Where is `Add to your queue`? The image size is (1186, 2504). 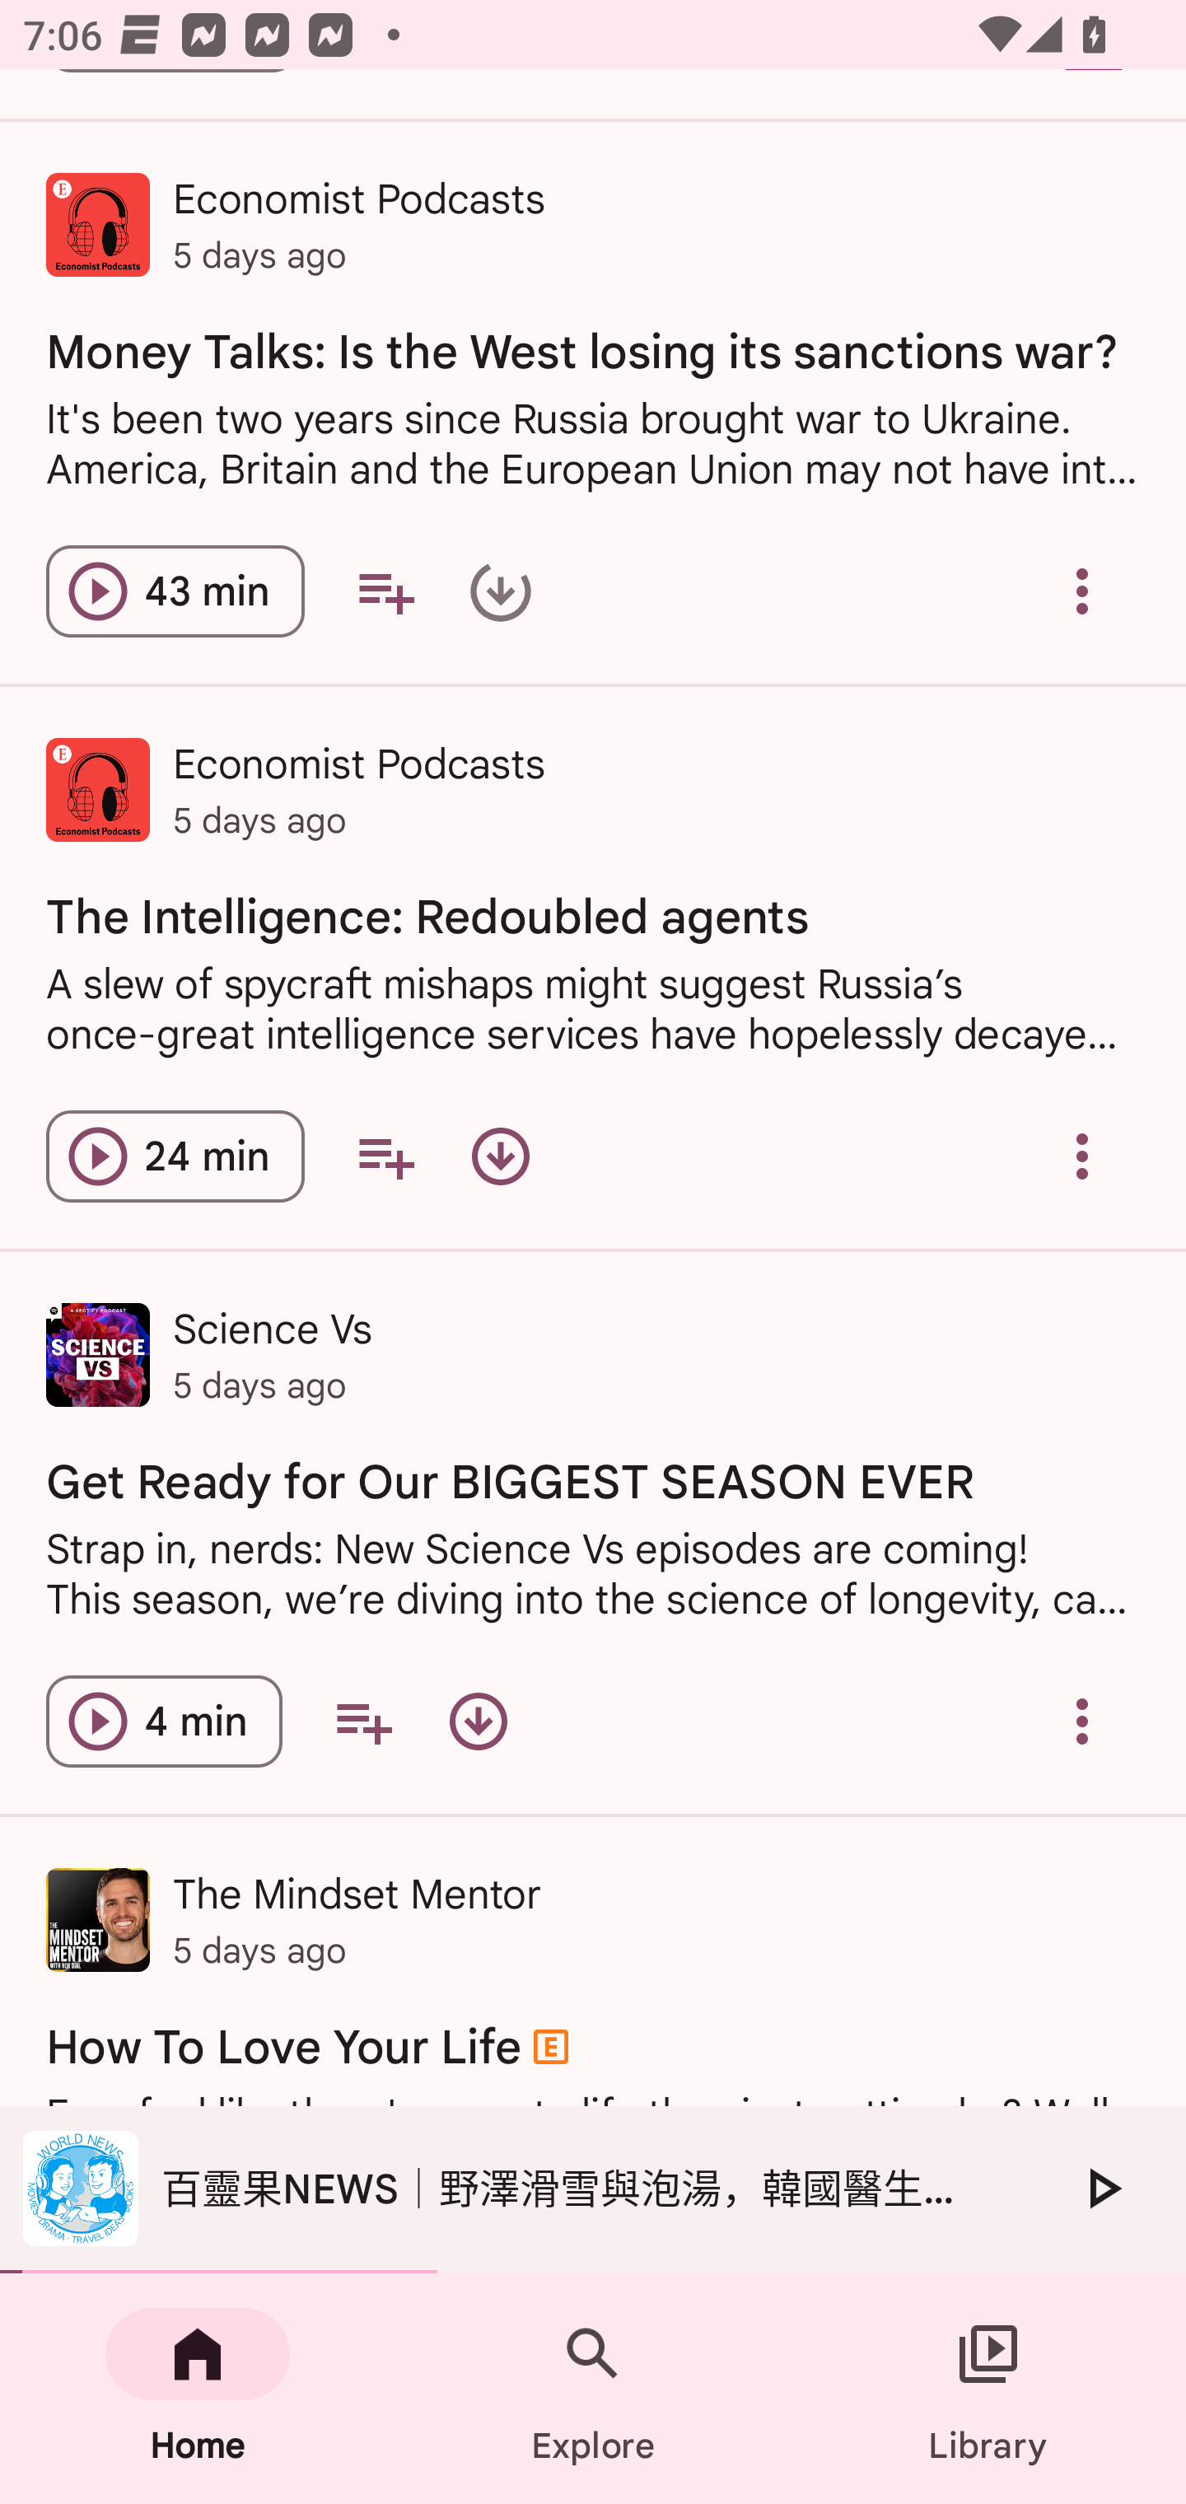 Add to your queue is located at coordinates (385, 591).